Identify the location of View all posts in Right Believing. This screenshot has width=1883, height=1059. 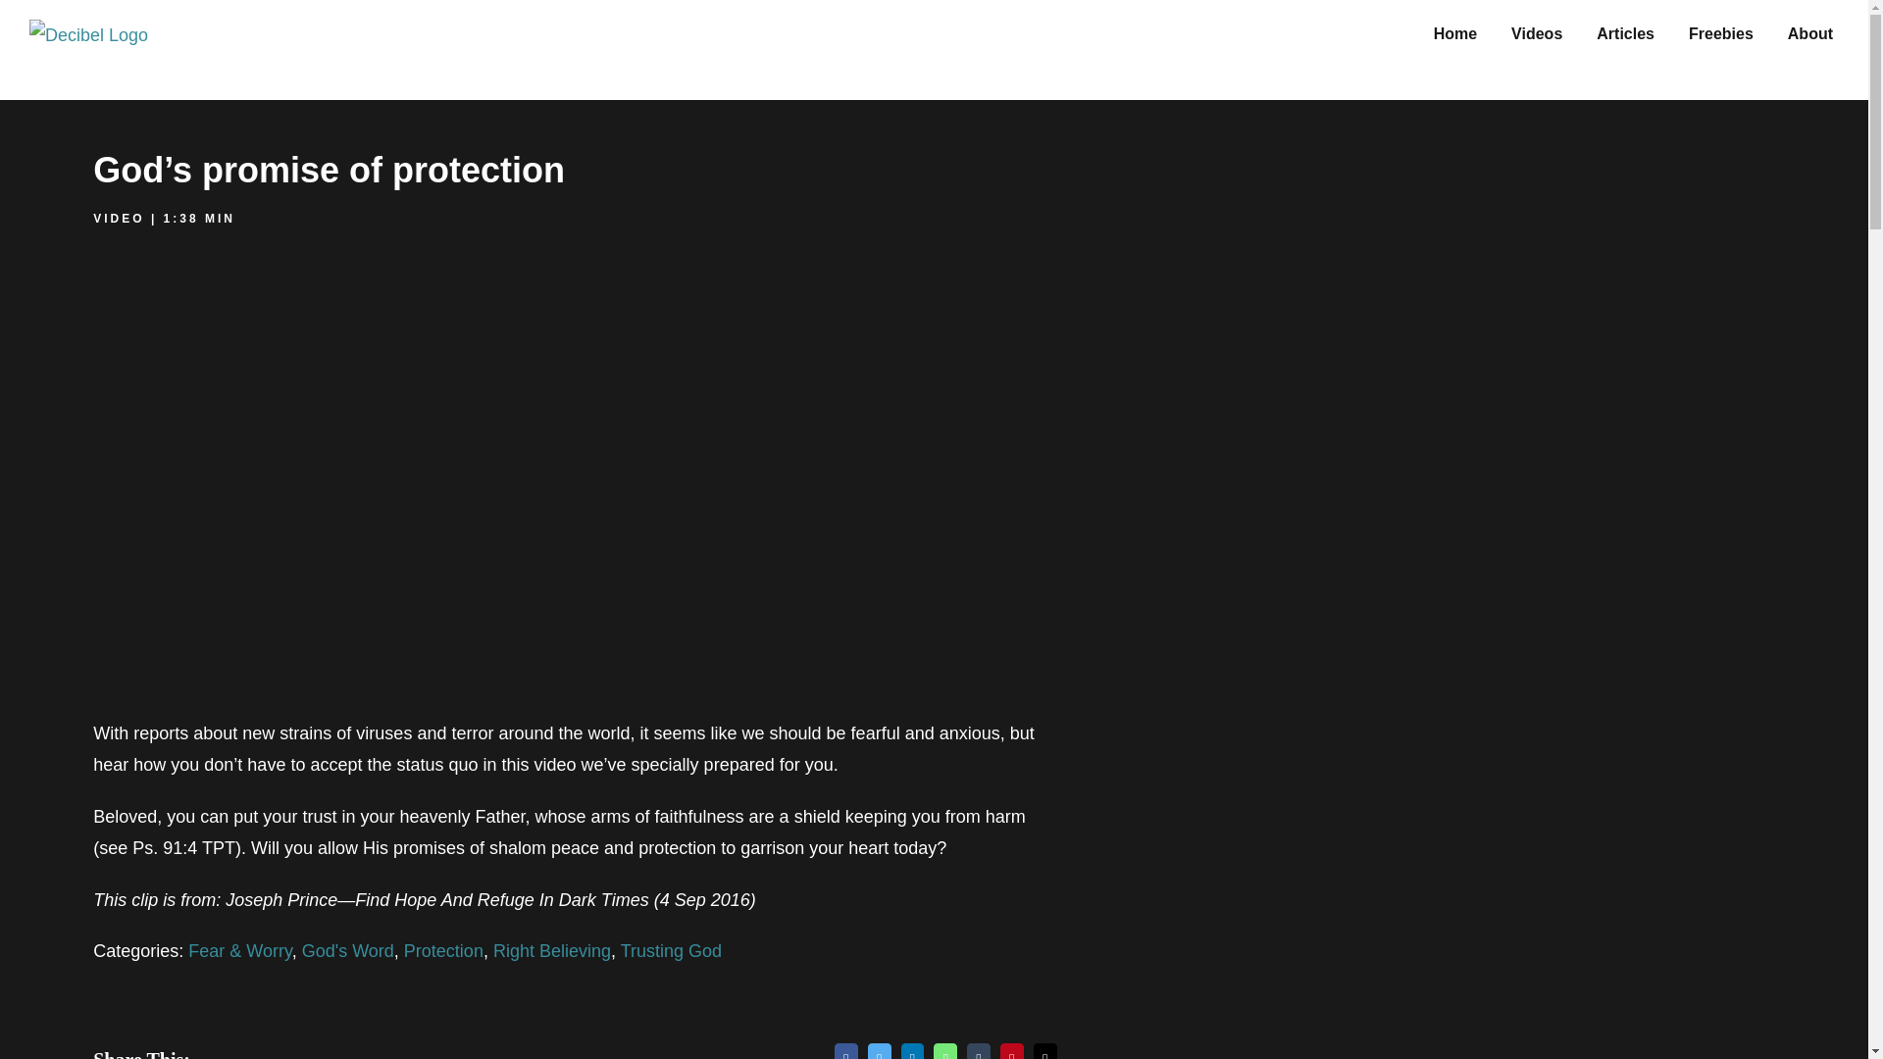
(551, 951).